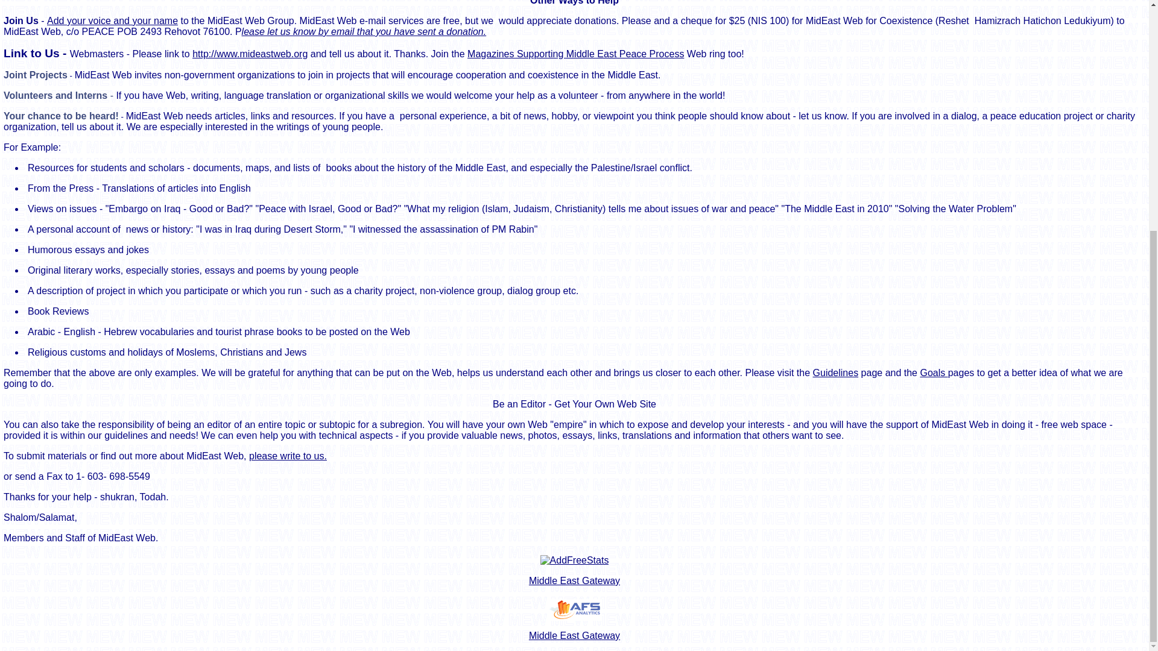 The height and width of the screenshot is (651, 1158). I want to click on Add your voice and your name, so click(112, 20).